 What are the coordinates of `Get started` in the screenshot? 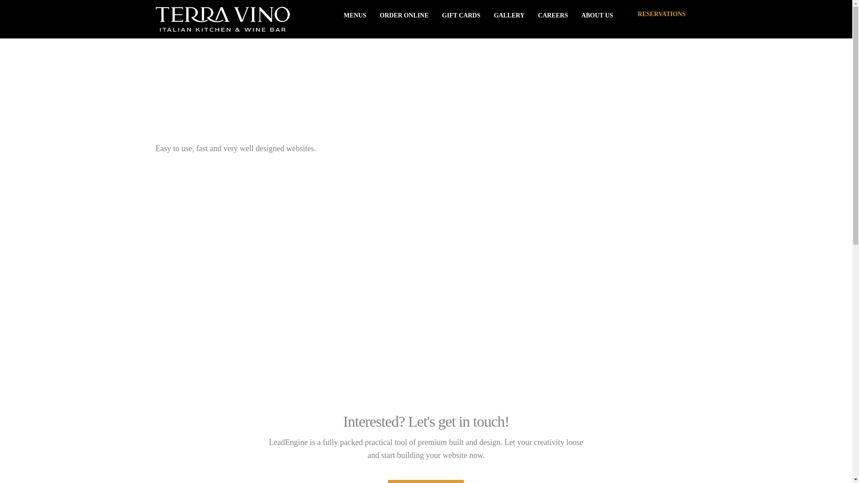 It's located at (426, 481).